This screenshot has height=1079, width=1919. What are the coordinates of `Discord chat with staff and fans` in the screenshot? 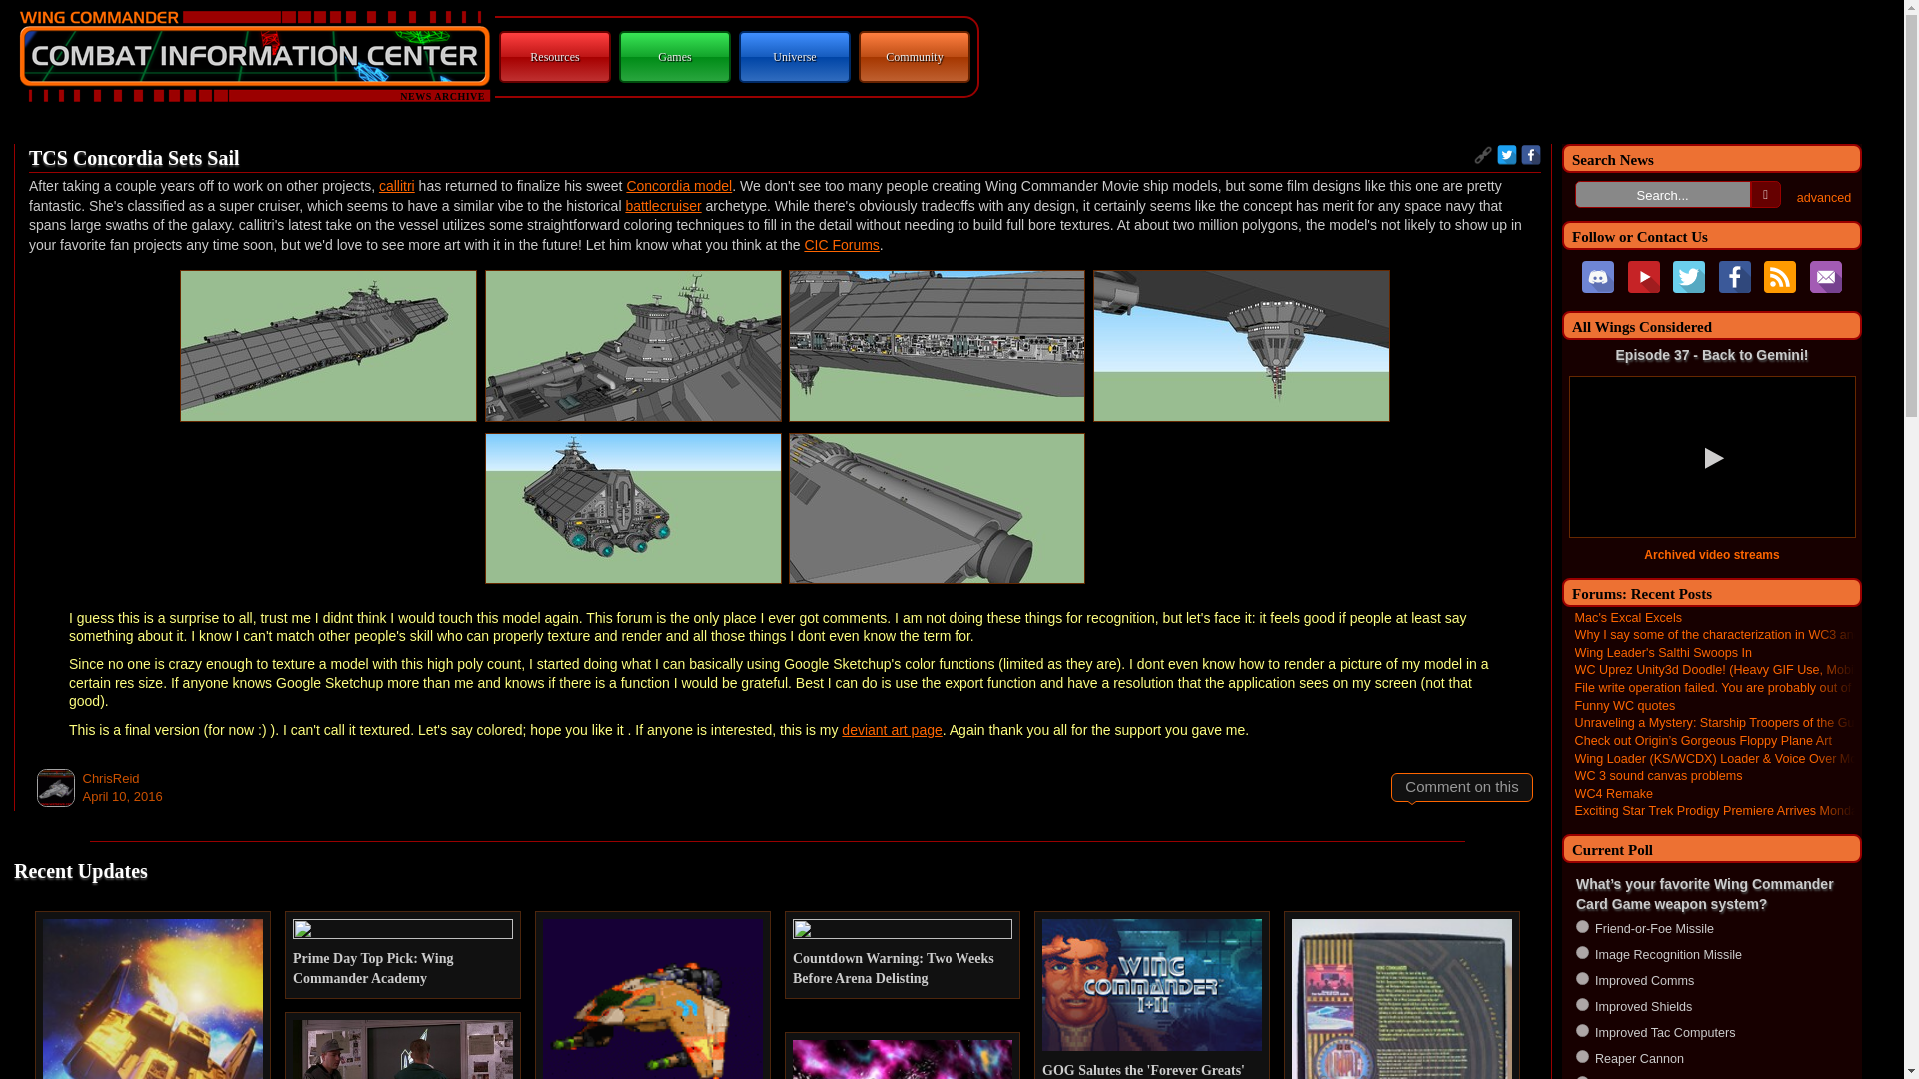 It's located at (1597, 276).